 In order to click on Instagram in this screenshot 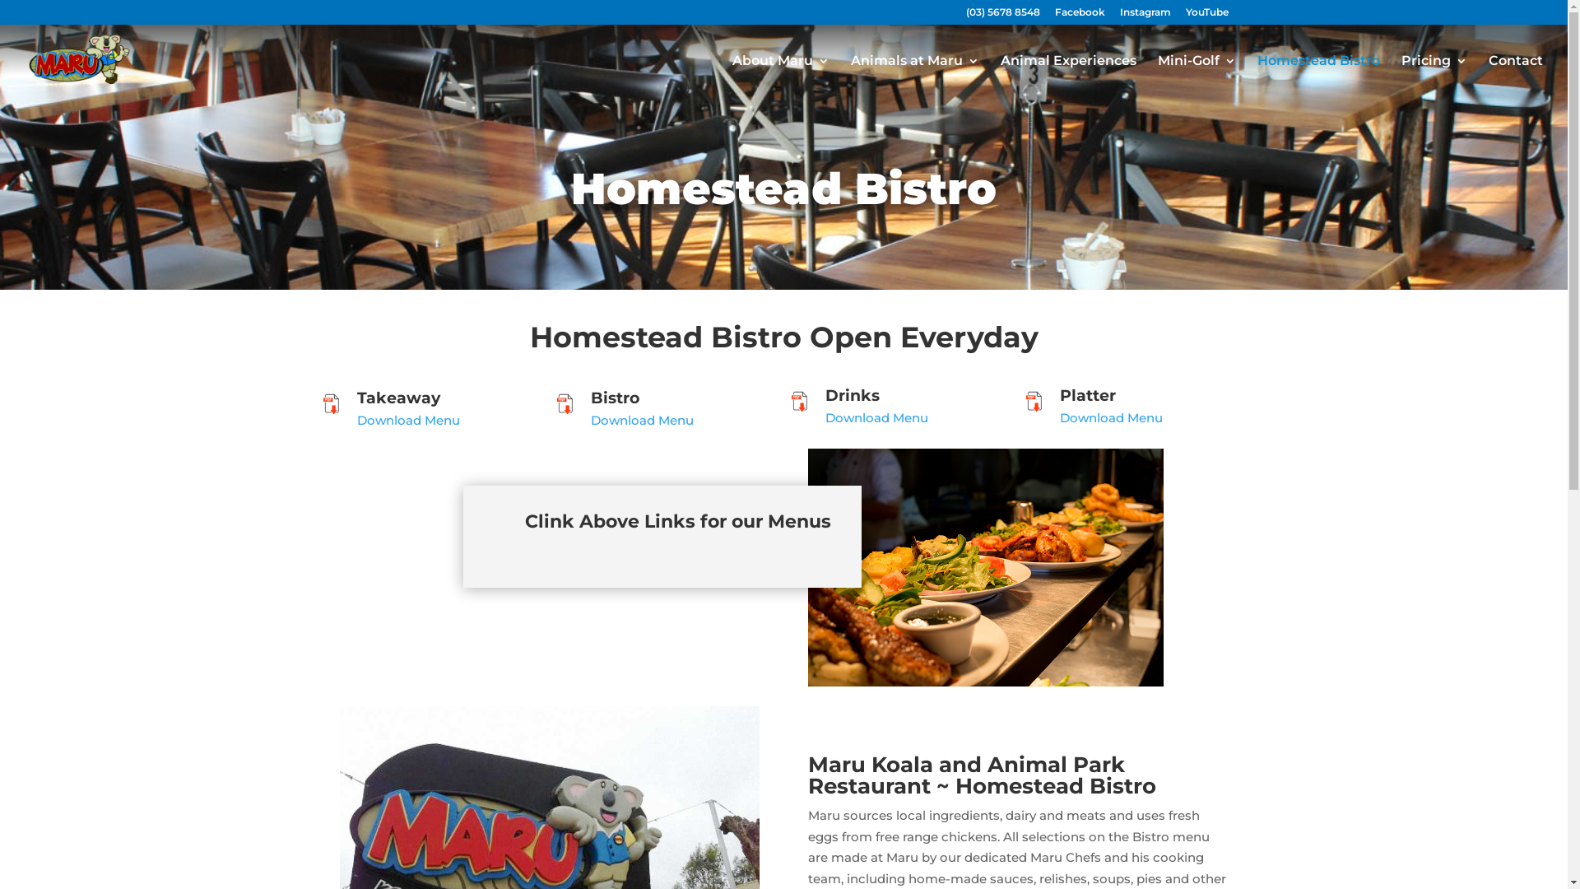, I will do `click(1145, 16)`.